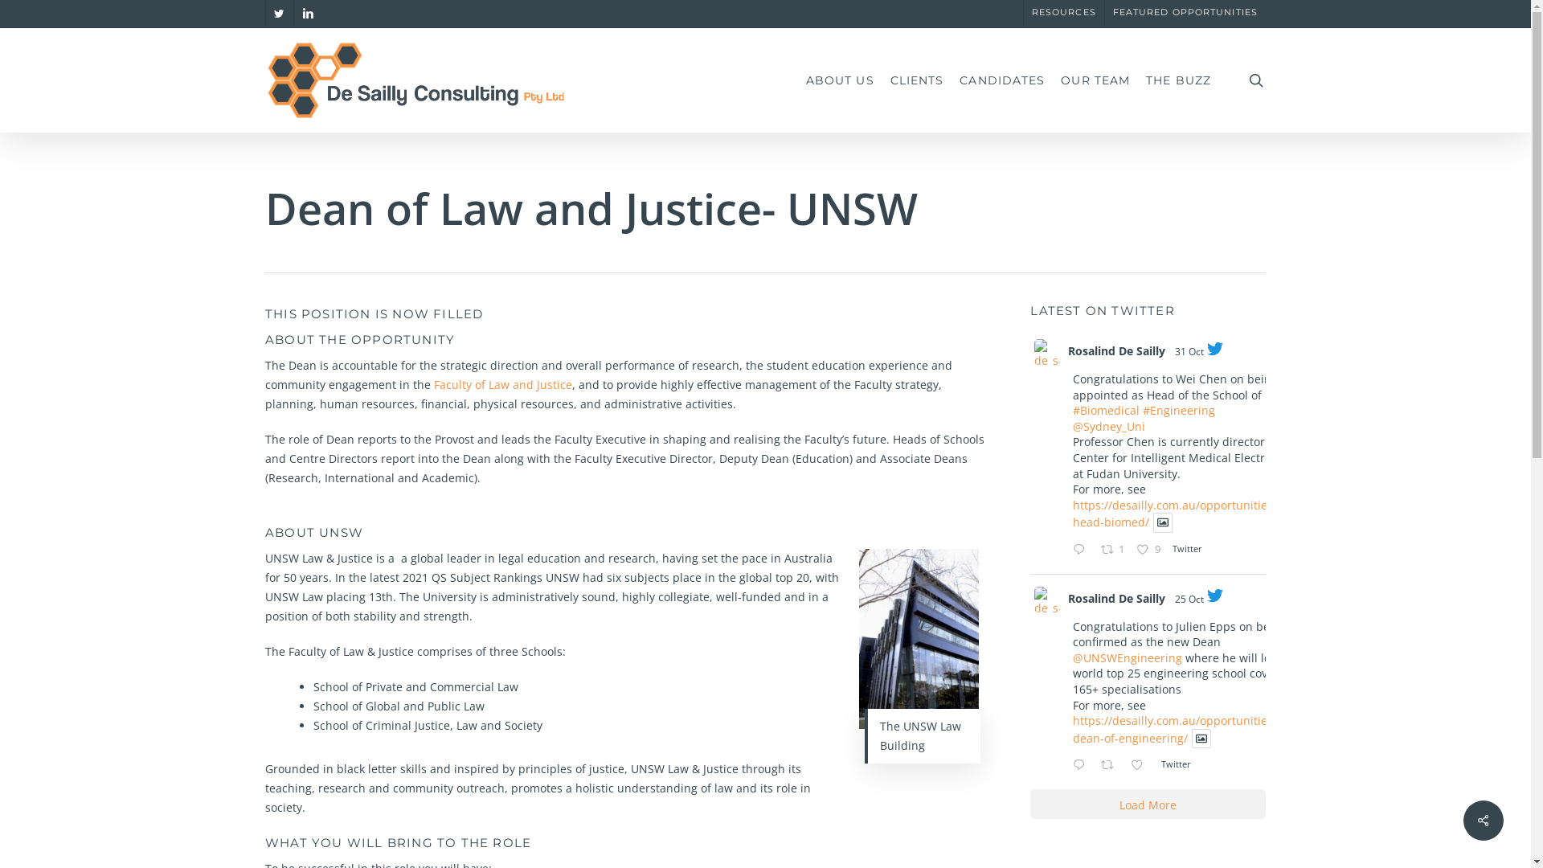 The image size is (1543, 868). What do you see at coordinates (1191, 548) in the screenshot?
I see `Twitter 1719230751869424069` at bounding box center [1191, 548].